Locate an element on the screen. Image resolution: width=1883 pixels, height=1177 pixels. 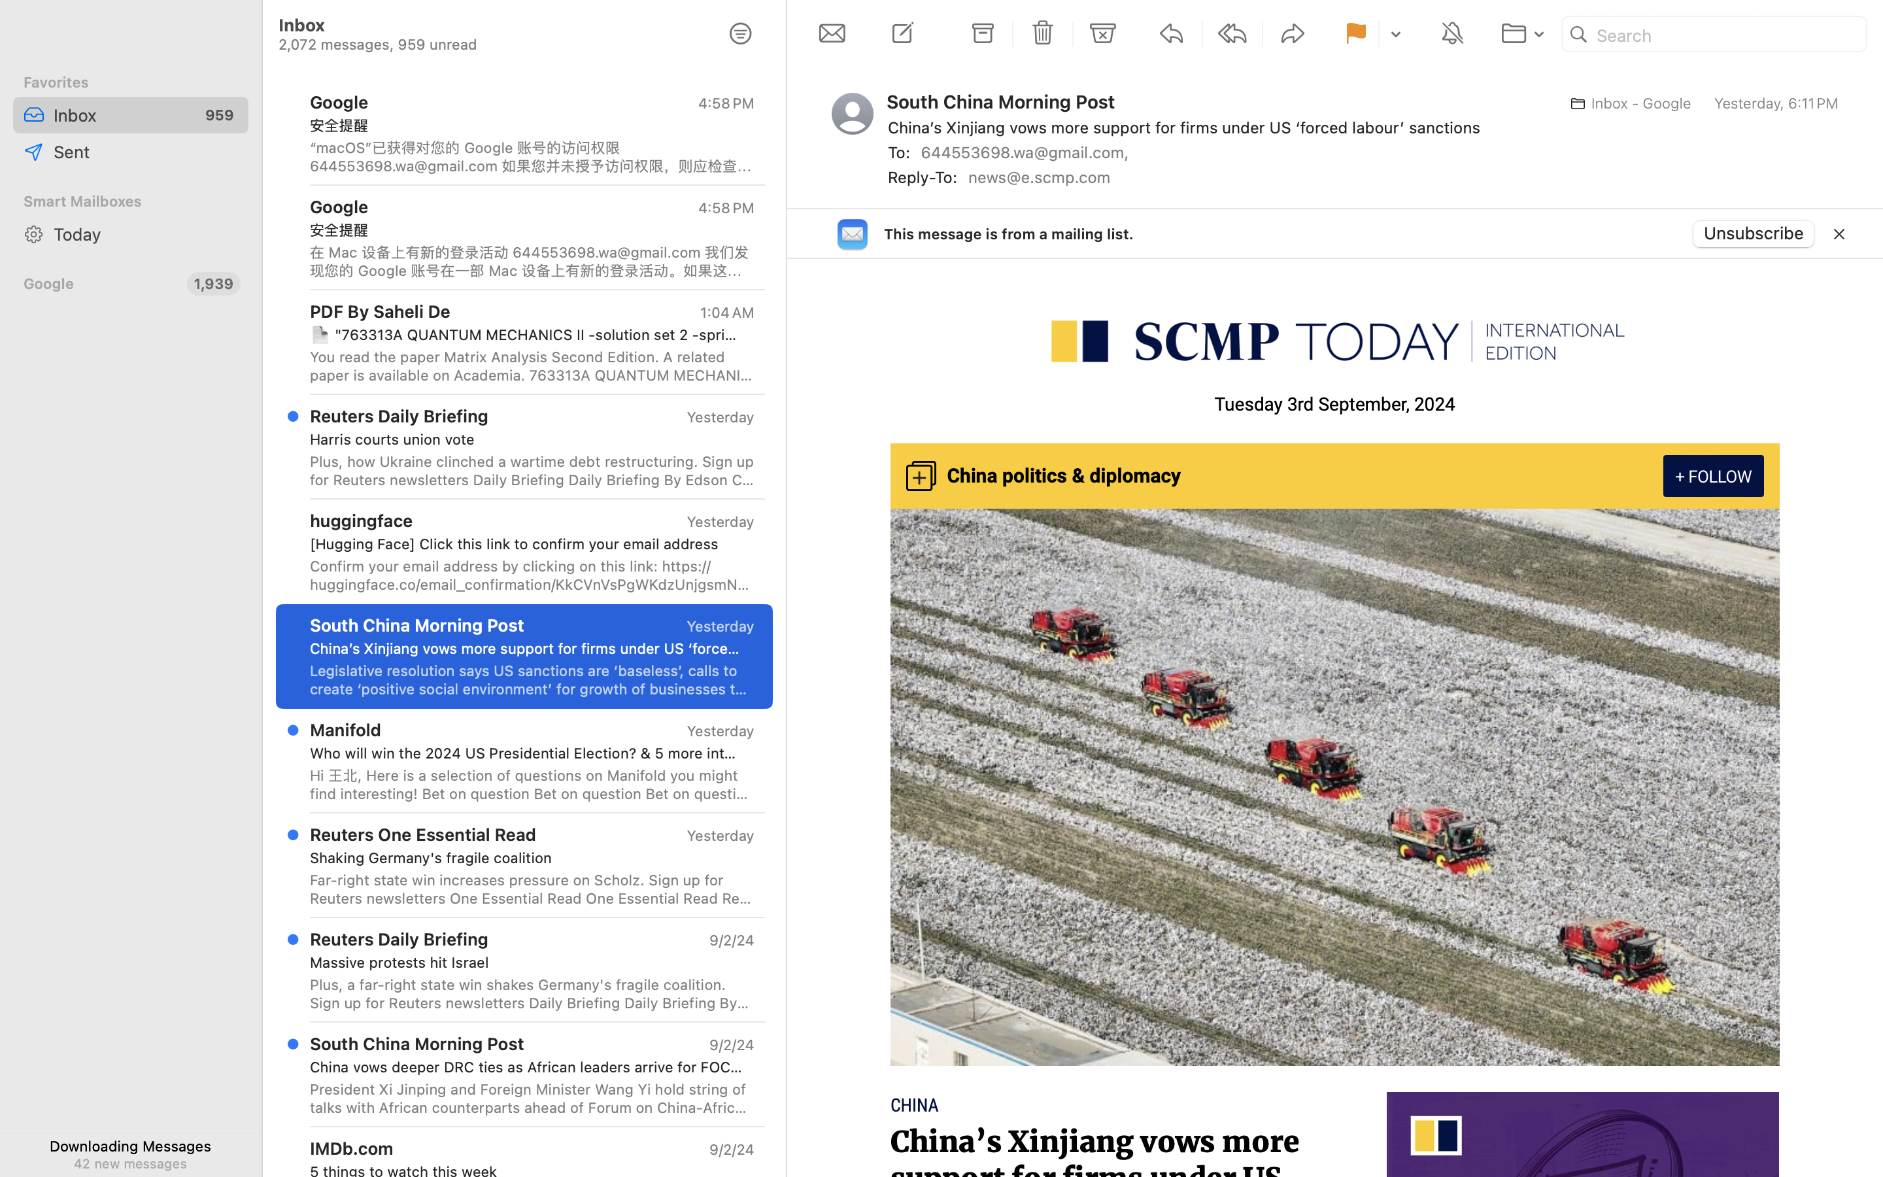
Hi 王北, Here is a selection of questions on Manifold you might find interesting! Bet on question Bet on question Bet on question Bet on question Bet on question Bet on question 🔎 Explore Manifold This e-mail has been sent to 王北, click here to unsubscribe from this type of notification. is located at coordinates (532, 785).